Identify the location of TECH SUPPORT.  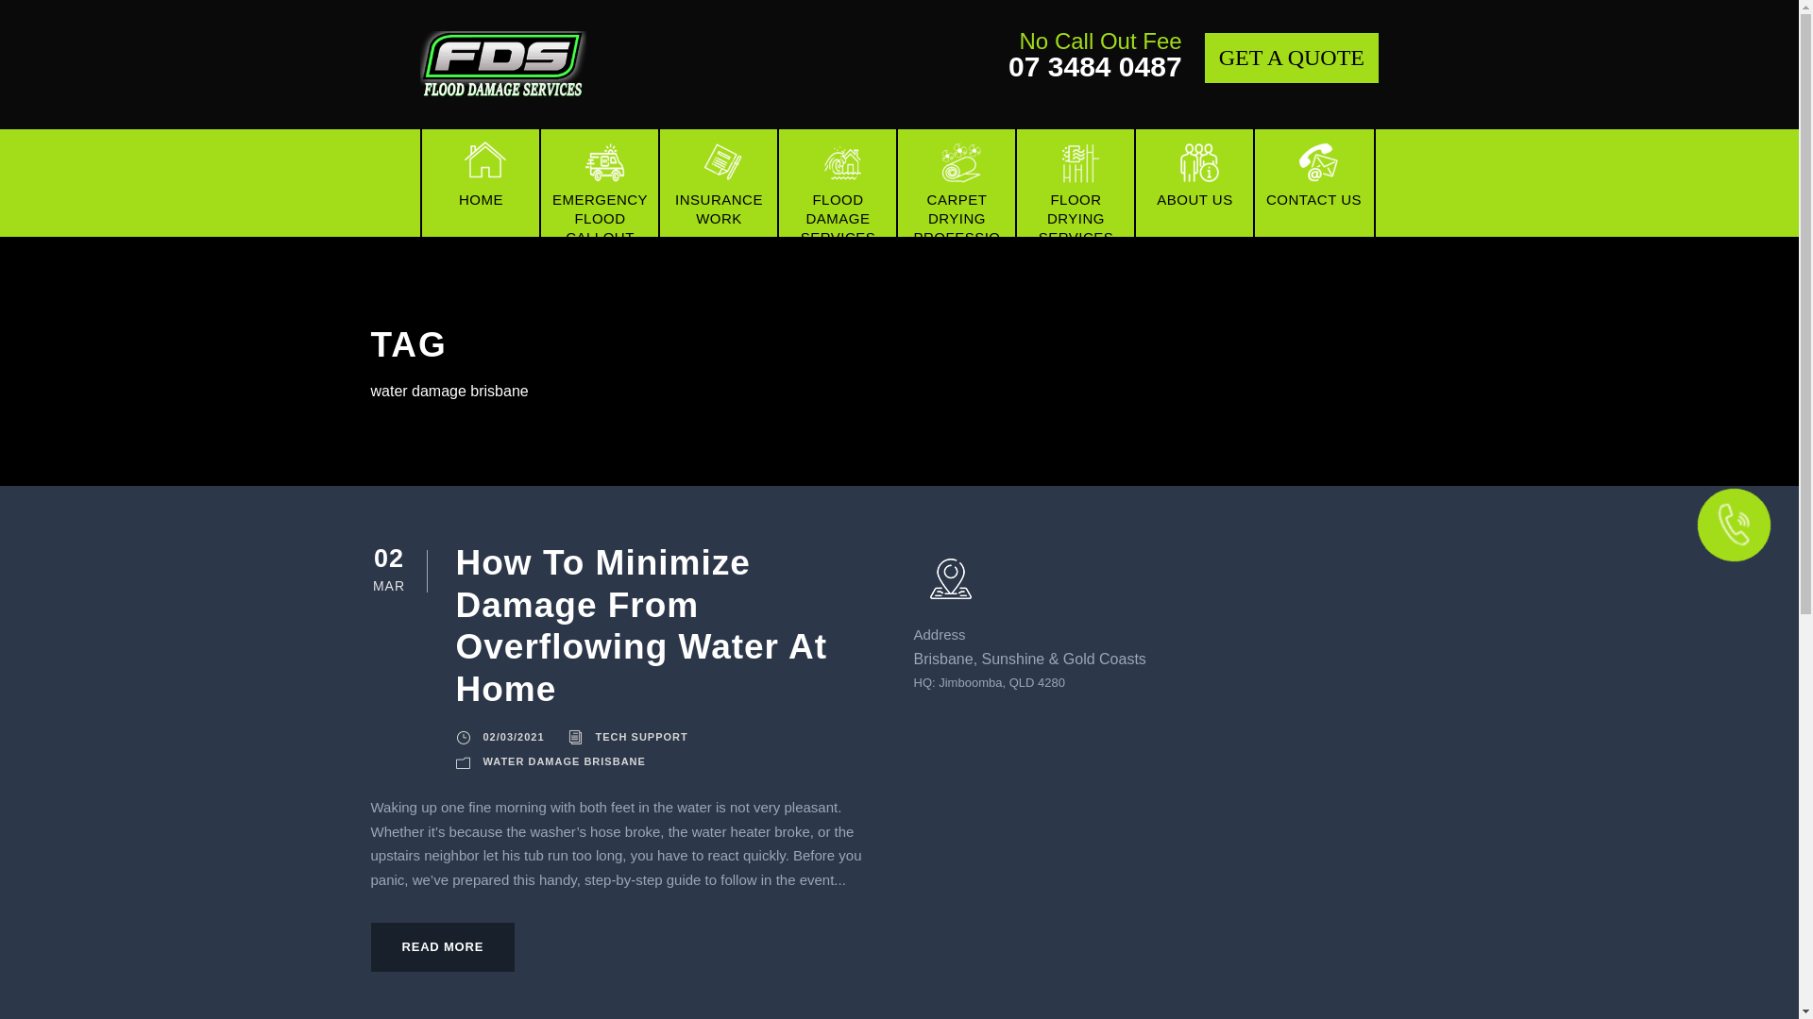
(642, 737).